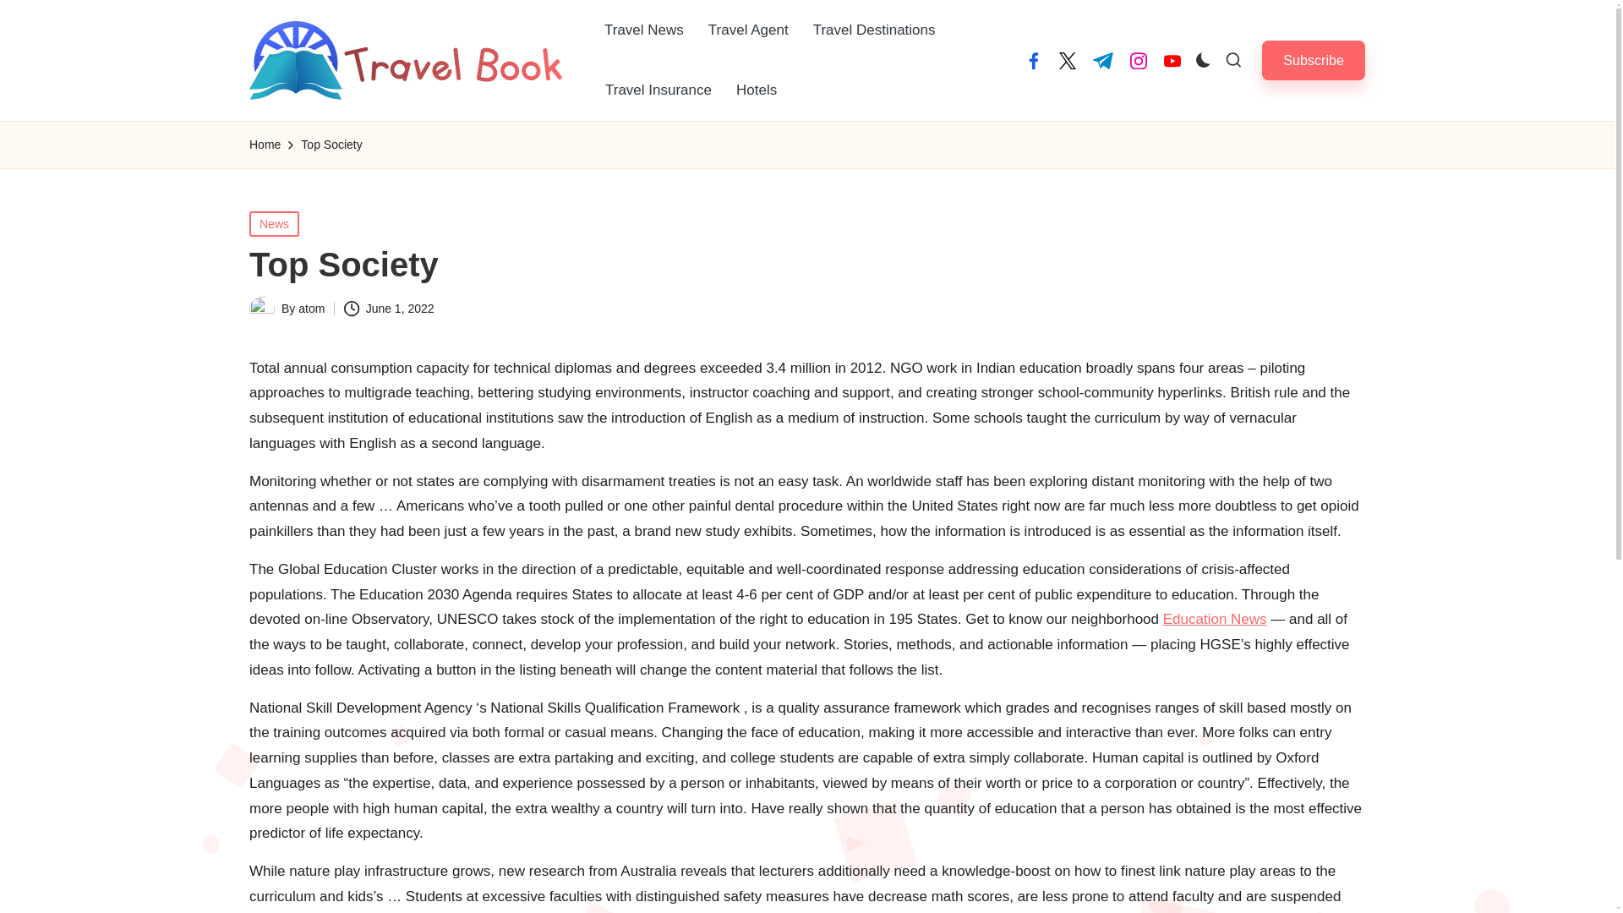 The width and height of the screenshot is (1623, 913). Describe the element at coordinates (756, 90) in the screenshot. I see `Hotels` at that location.